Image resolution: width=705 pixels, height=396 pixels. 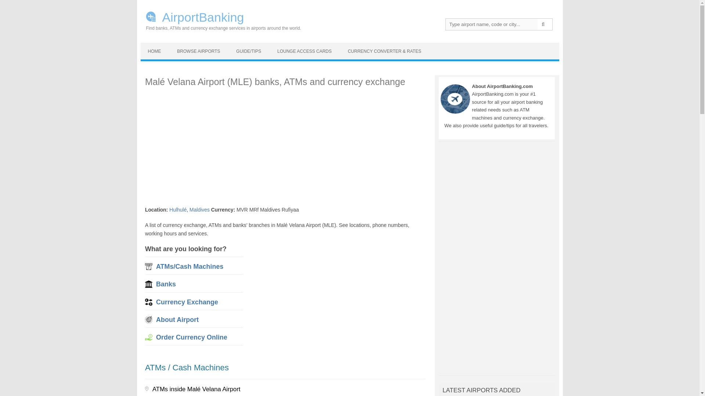 I want to click on AirportBanking, so click(x=220, y=16).